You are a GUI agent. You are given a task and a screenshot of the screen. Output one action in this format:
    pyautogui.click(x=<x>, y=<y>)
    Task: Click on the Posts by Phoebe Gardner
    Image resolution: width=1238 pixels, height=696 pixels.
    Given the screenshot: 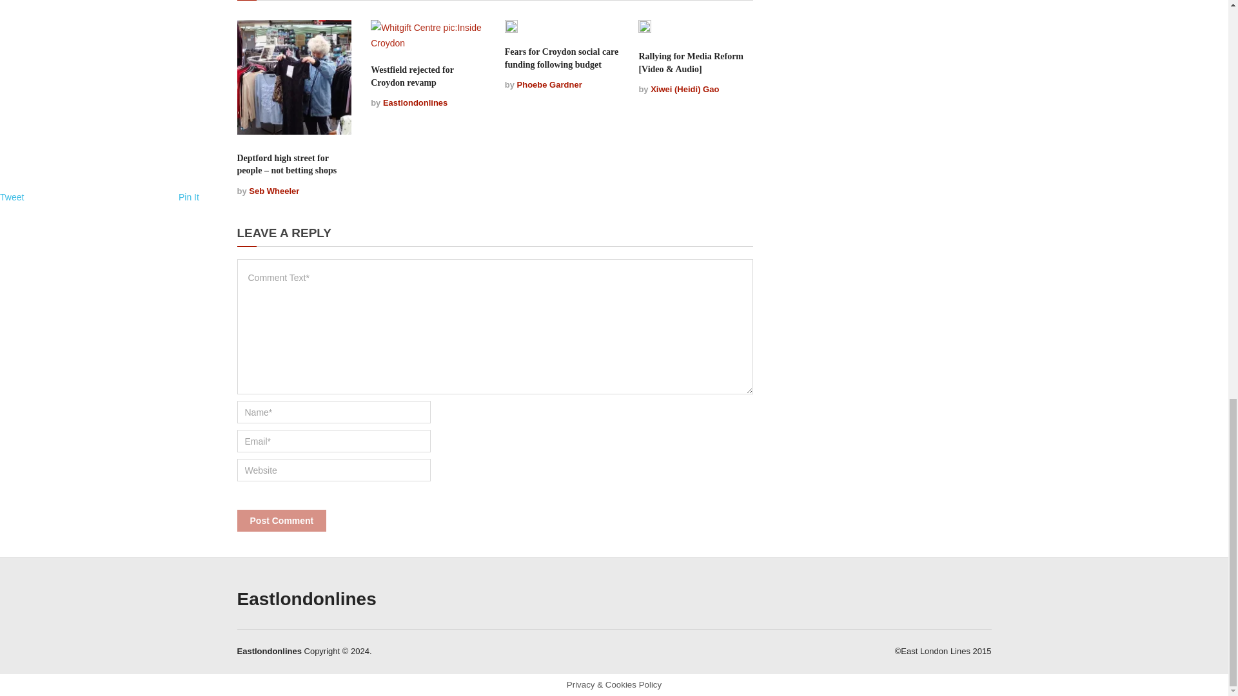 What is the action you would take?
    pyautogui.click(x=549, y=85)
    